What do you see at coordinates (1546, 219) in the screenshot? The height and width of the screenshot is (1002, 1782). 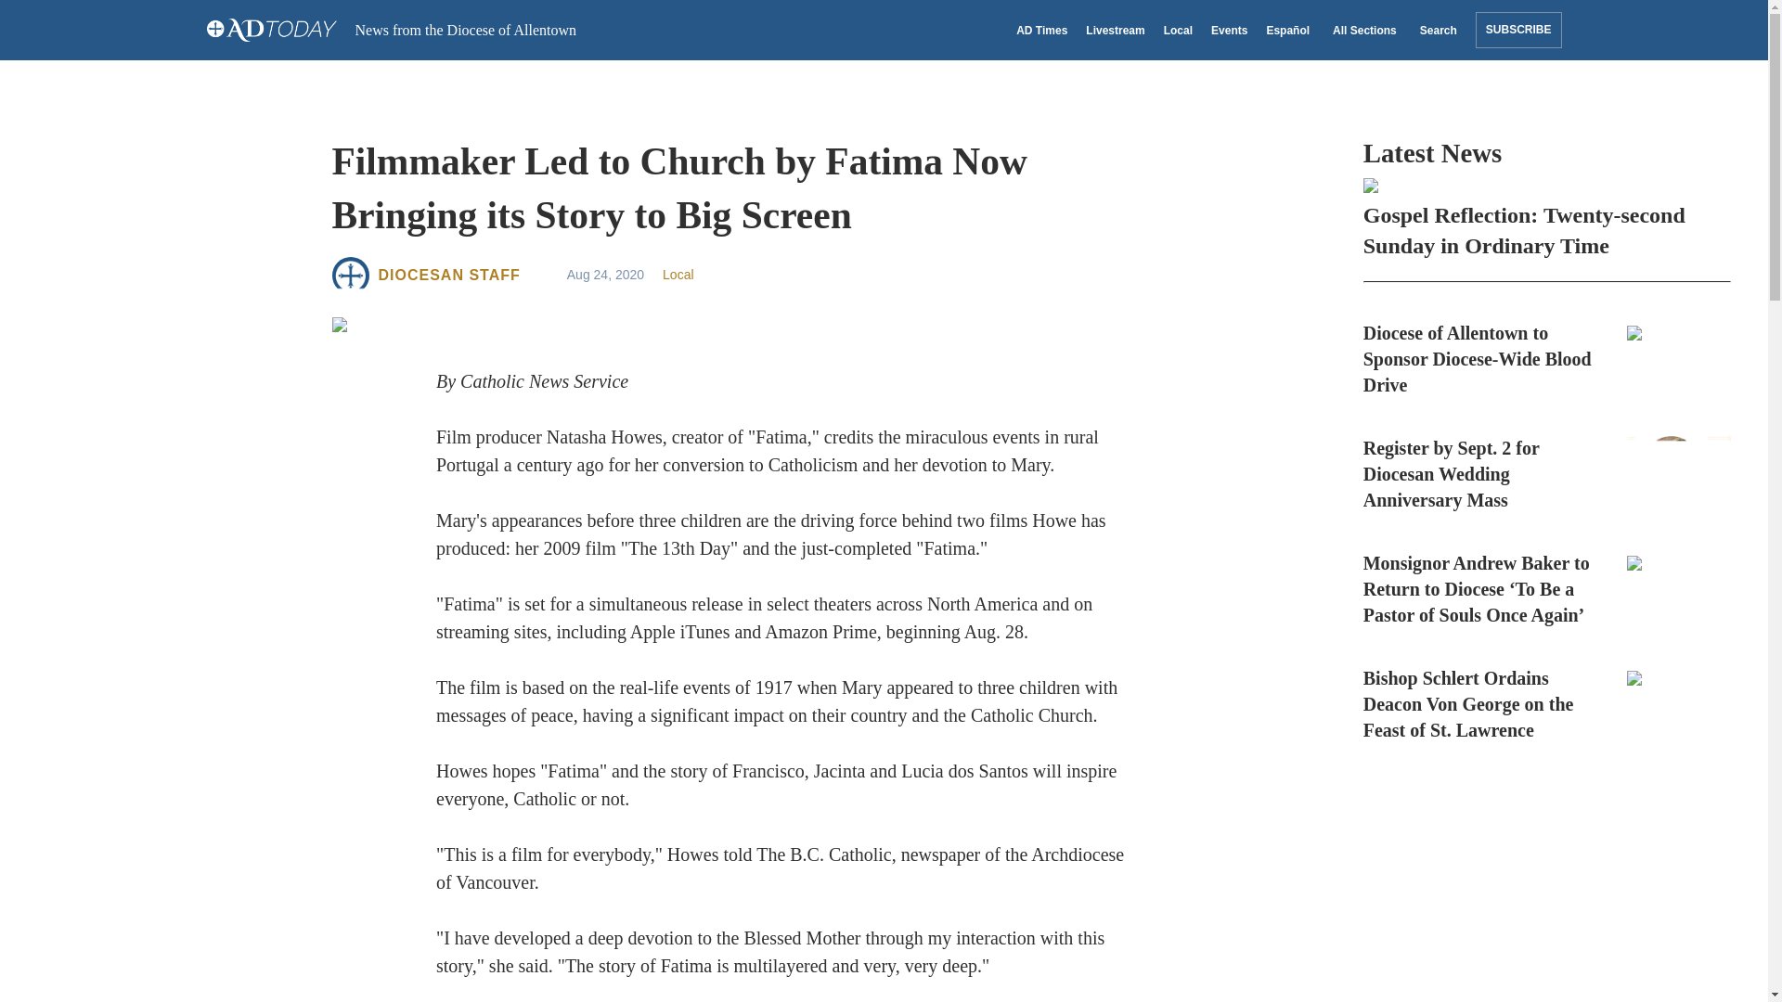 I see `Gospel Reflection: Twenty-second Sunday in Ordinary Time` at bounding box center [1546, 219].